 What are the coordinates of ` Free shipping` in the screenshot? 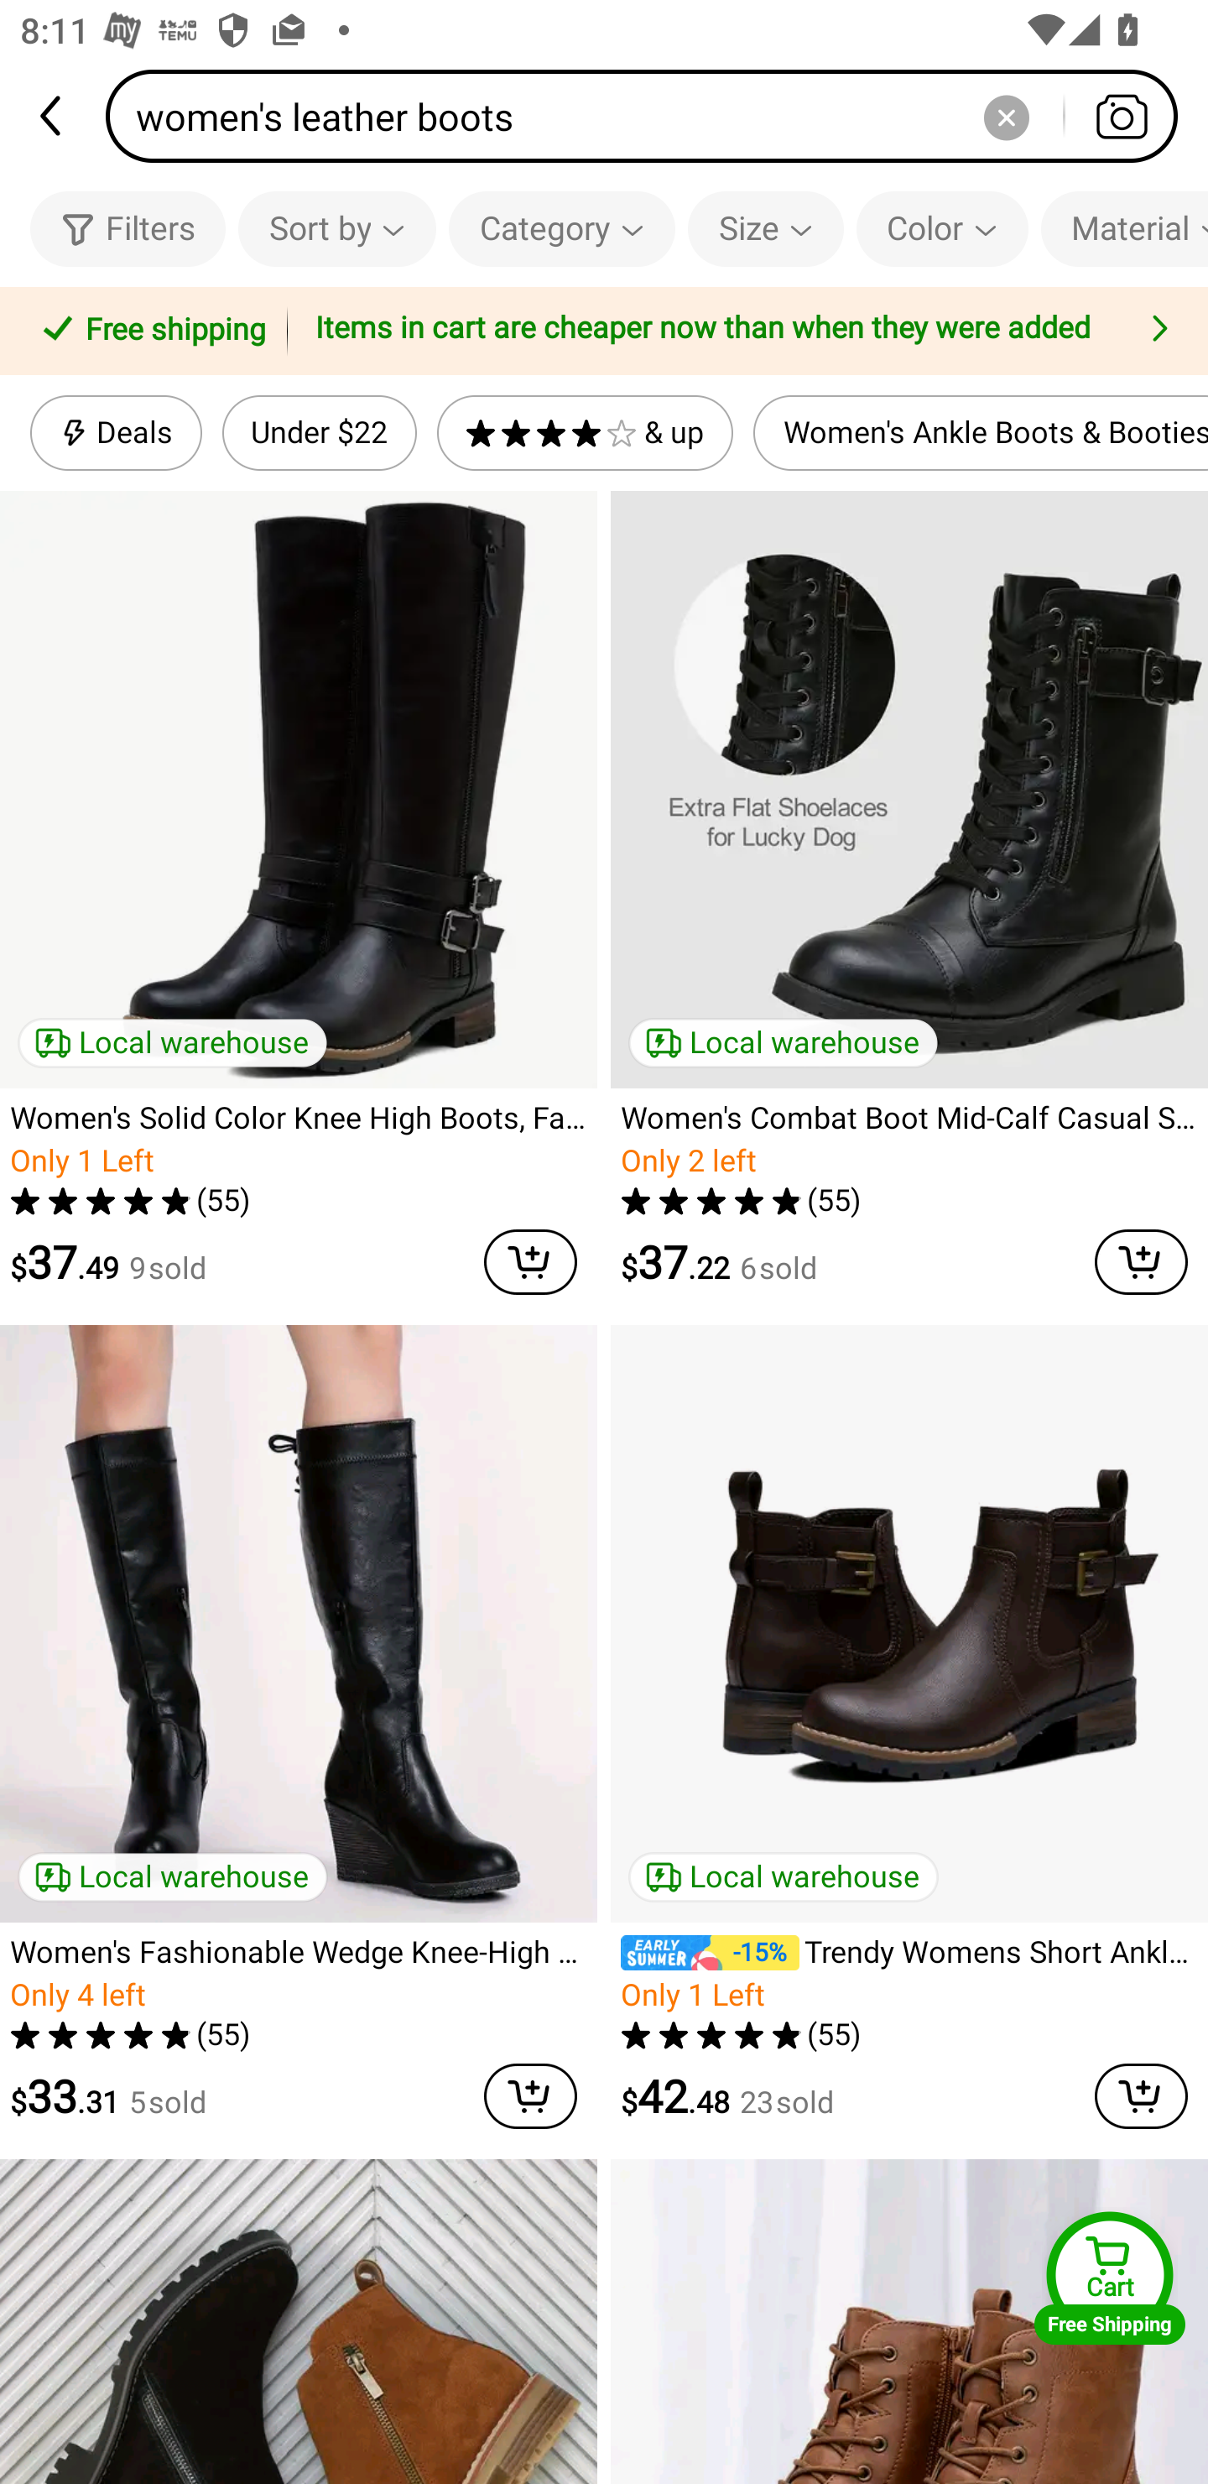 It's located at (148, 331).